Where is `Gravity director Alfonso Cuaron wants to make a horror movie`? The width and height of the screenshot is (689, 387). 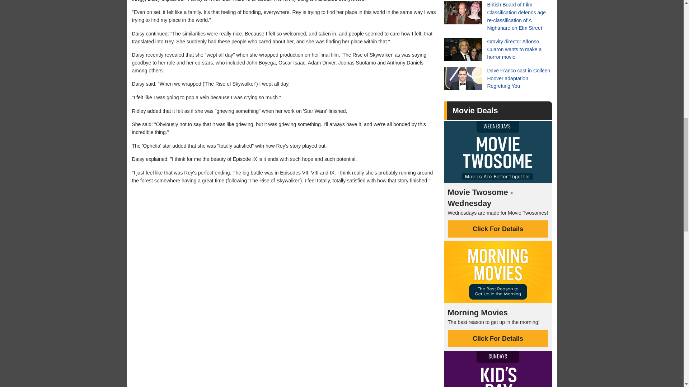
Gravity director Alfonso Cuaron wants to make a horror movie is located at coordinates (498, 49).